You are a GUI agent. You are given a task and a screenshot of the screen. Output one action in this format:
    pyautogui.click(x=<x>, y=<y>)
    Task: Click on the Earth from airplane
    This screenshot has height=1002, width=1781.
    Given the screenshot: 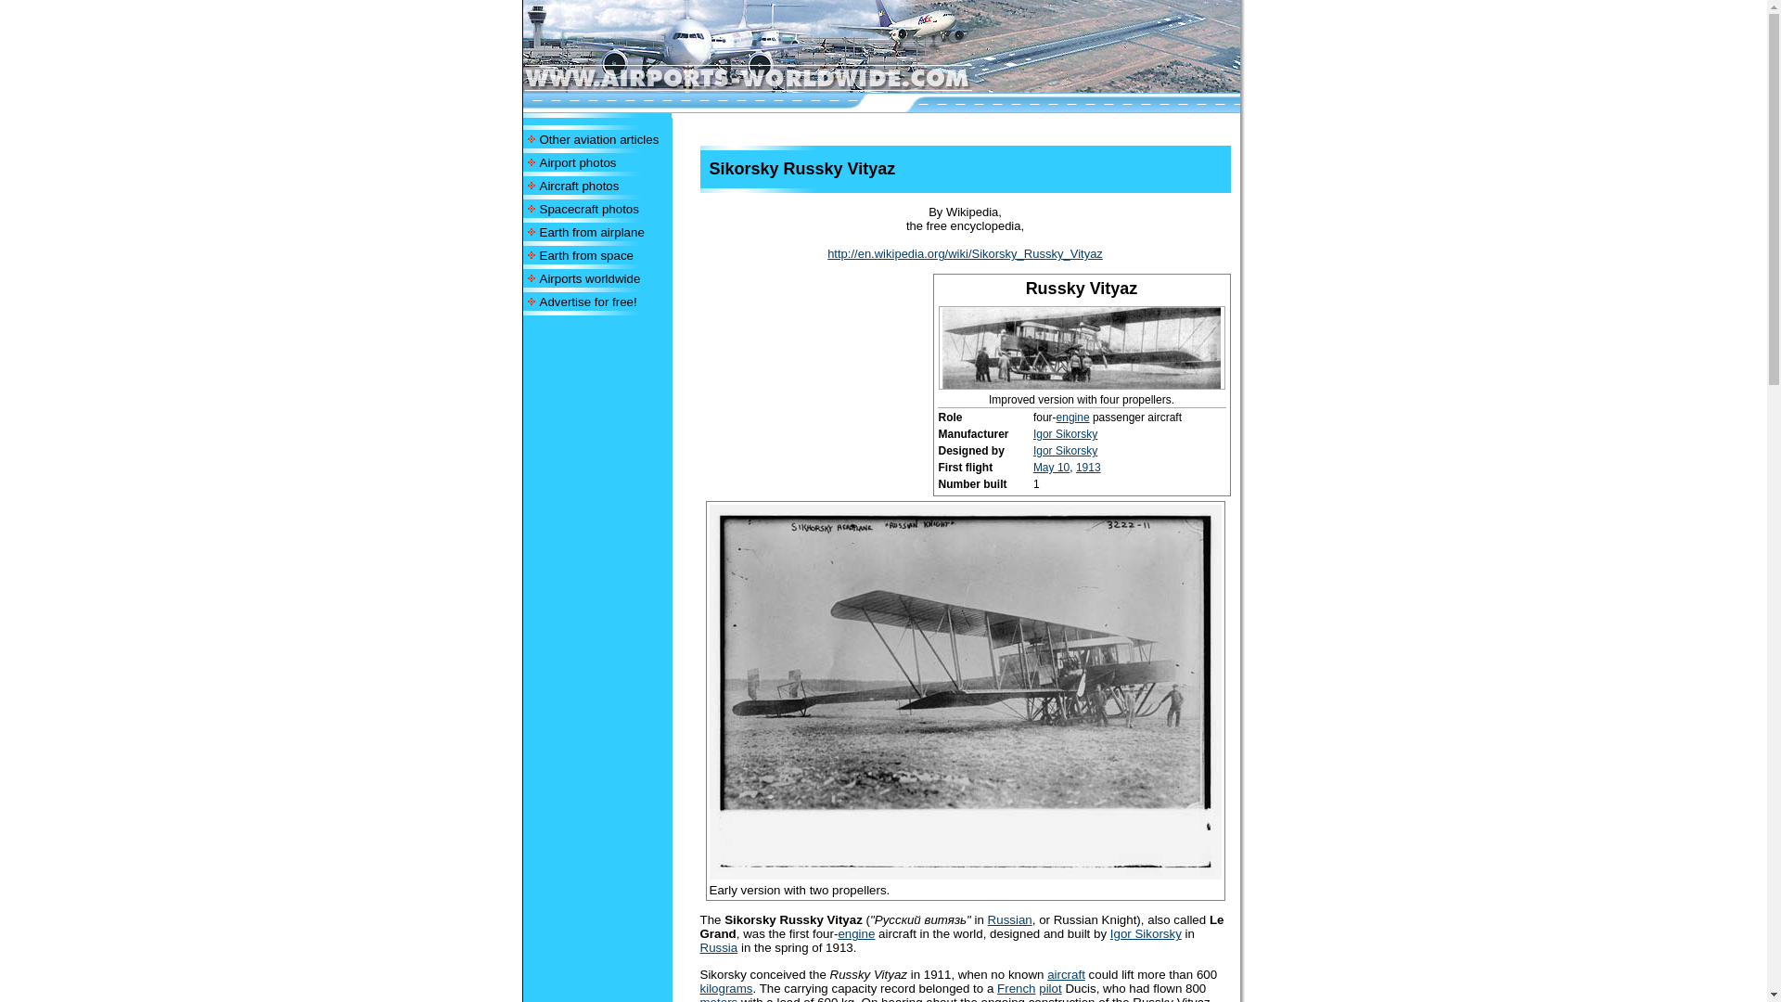 What is the action you would take?
    pyautogui.click(x=592, y=231)
    